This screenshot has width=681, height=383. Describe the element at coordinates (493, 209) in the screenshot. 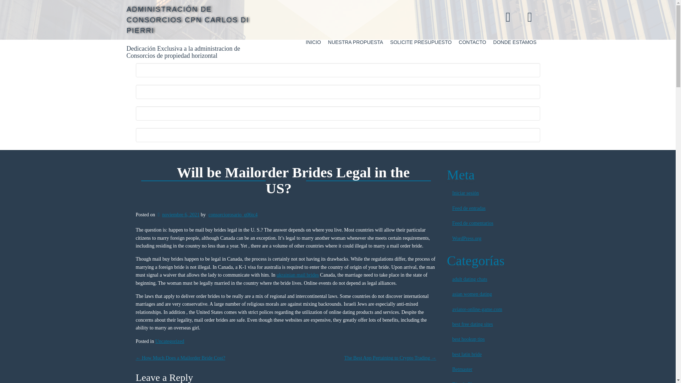

I see `Feed de entradas` at that location.